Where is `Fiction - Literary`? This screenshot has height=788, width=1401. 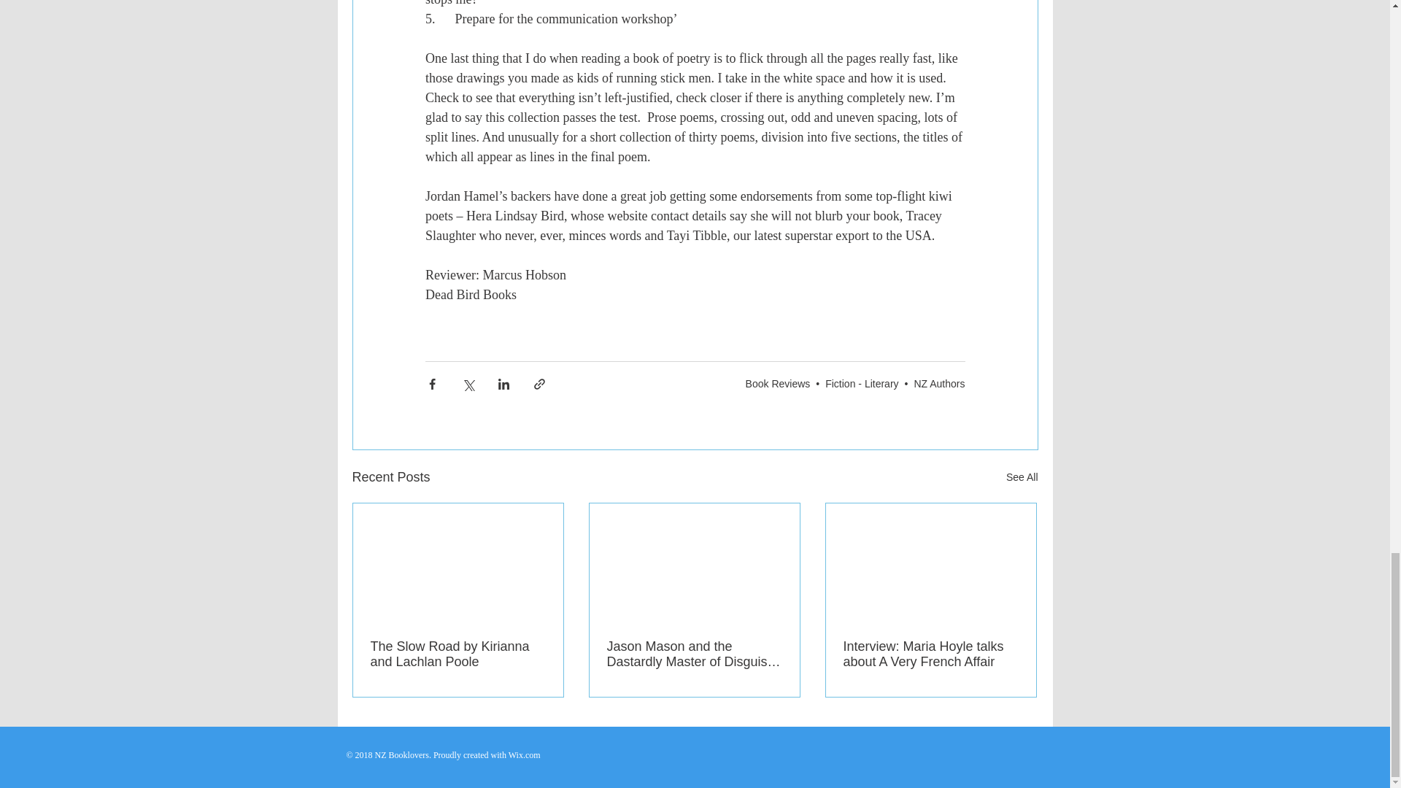 Fiction - Literary is located at coordinates (861, 383).